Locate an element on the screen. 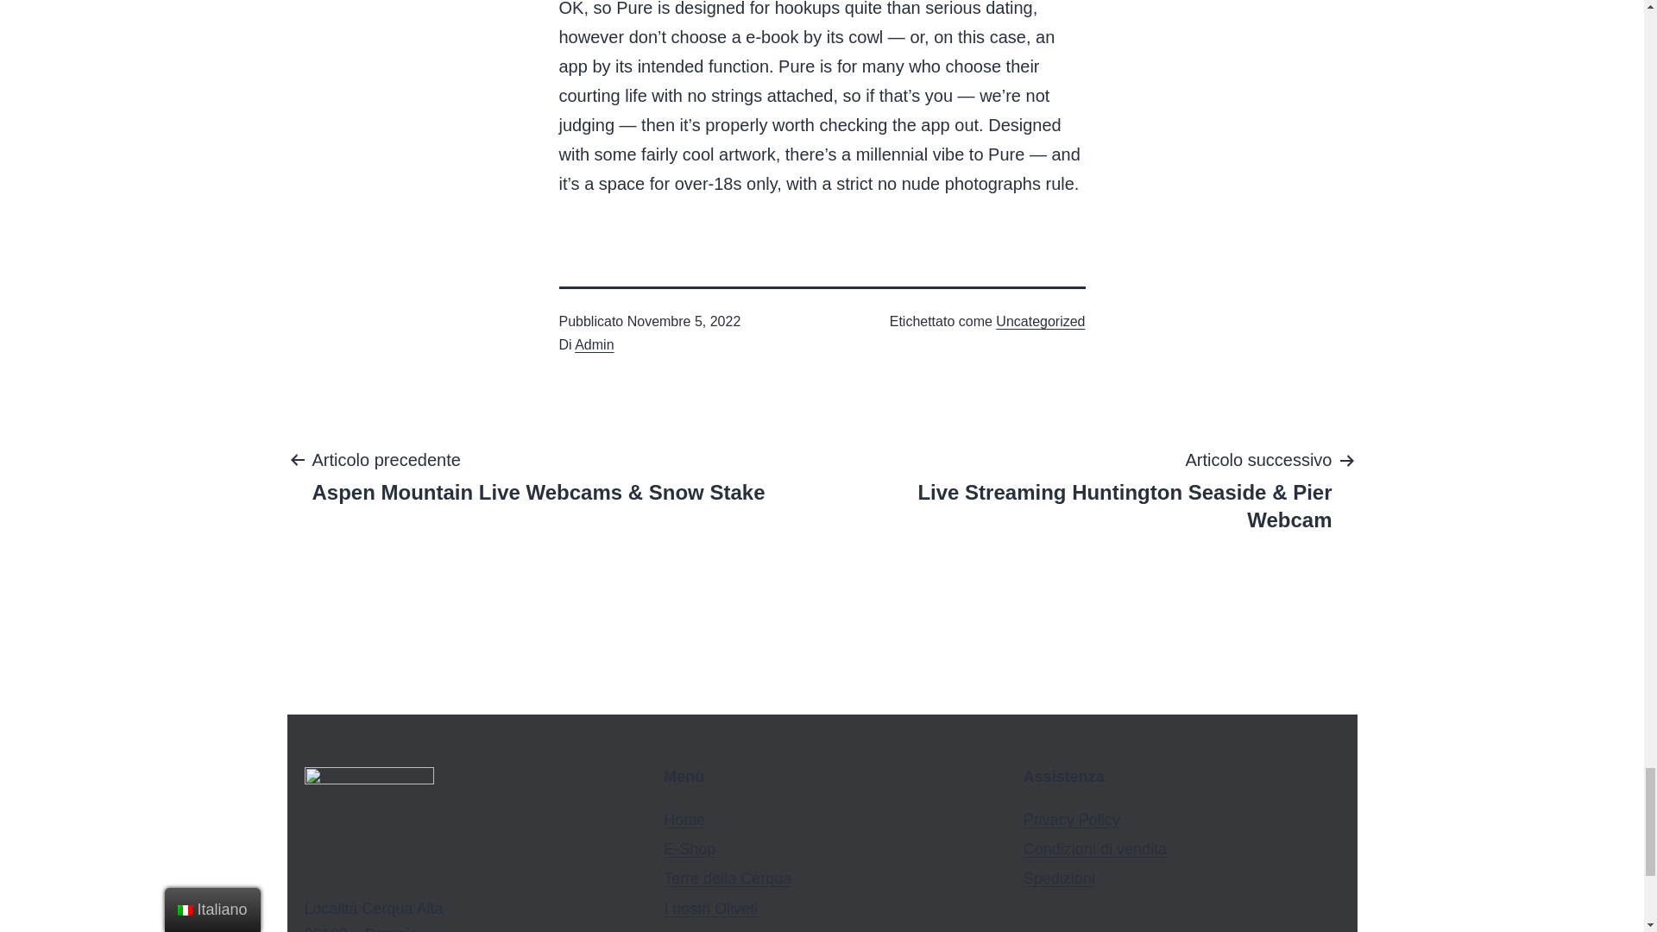 The height and width of the screenshot is (932, 1657). Uncategorized is located at coordinates (1040, 321).